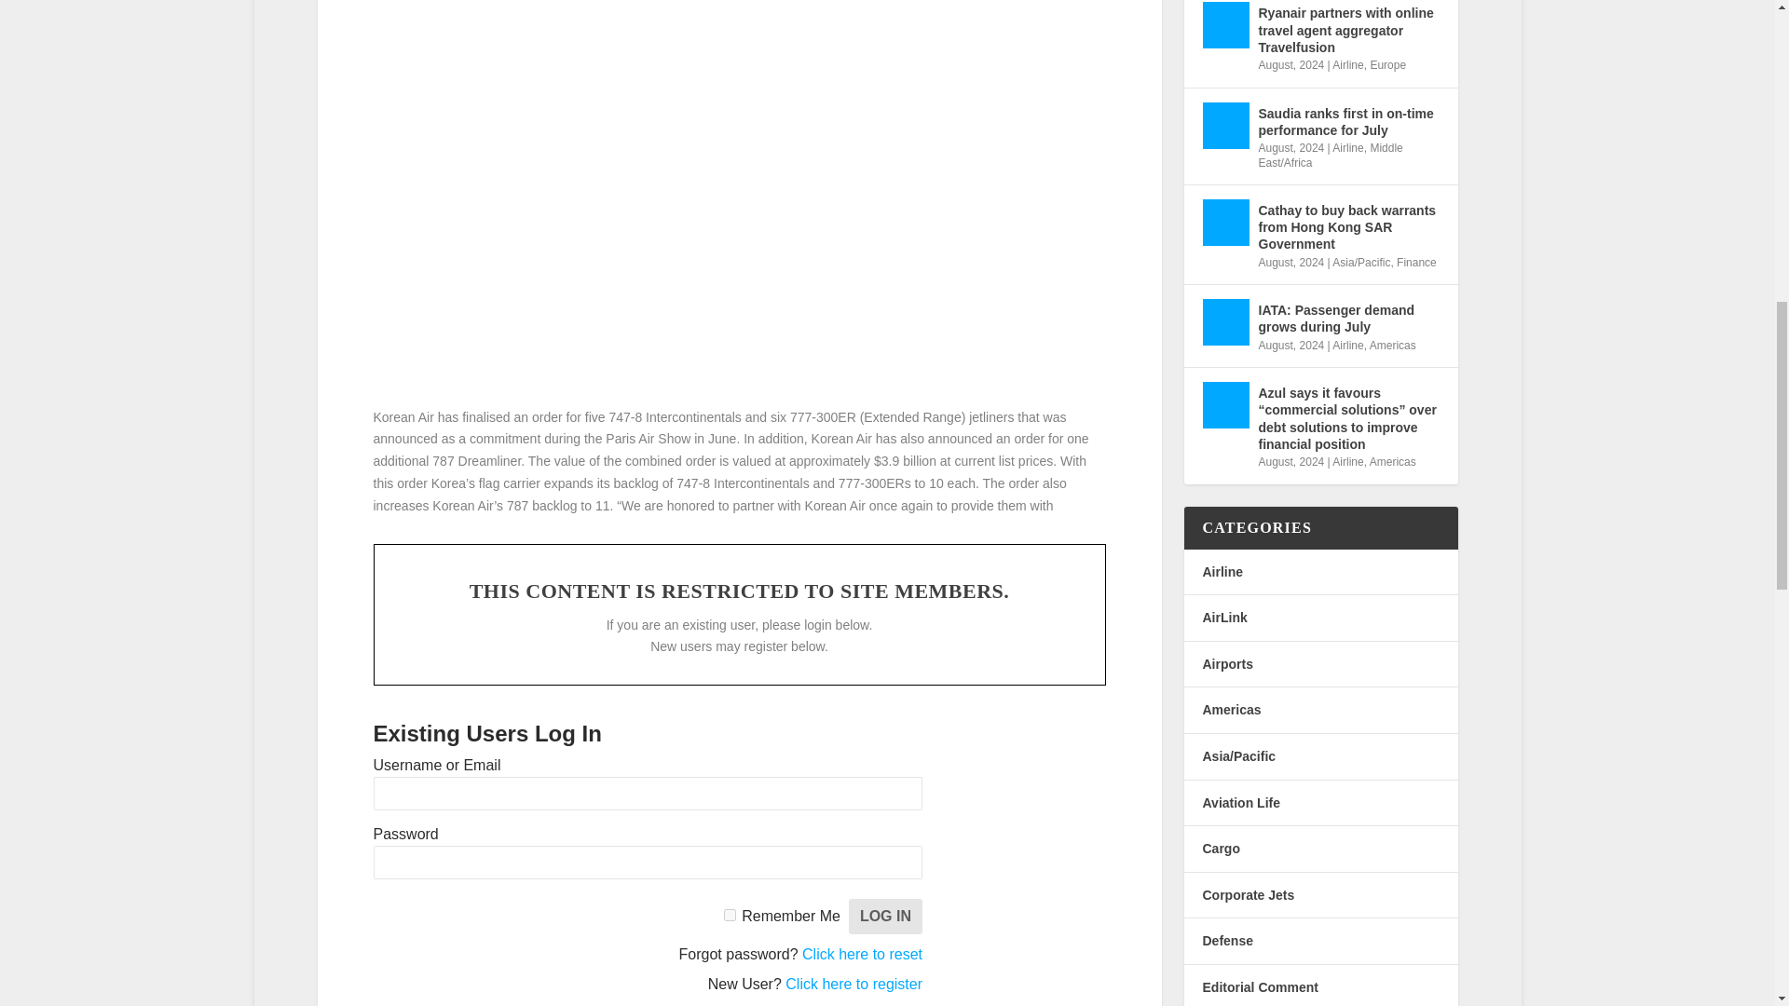  Describe the element at coordinates (1225, 125) in the screenshot. I see `Saudia ranks first in on-time performance for July` at that location.